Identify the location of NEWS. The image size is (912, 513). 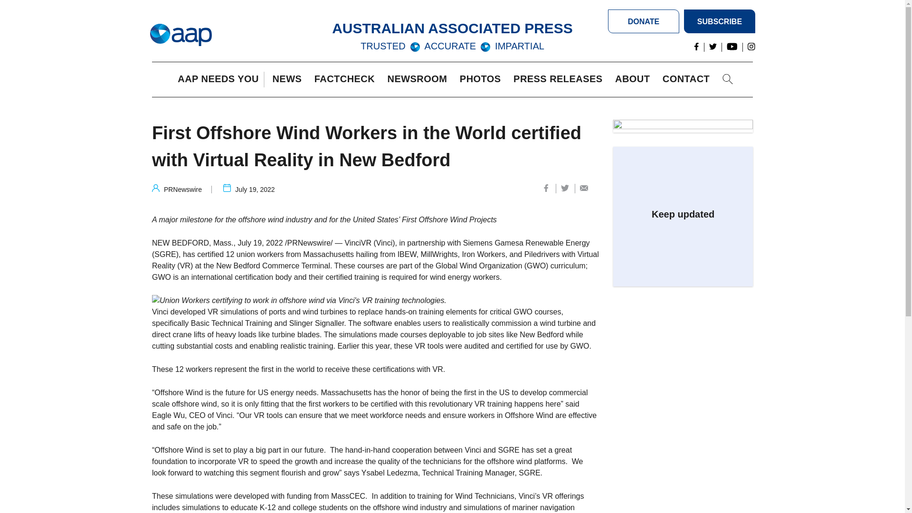
(289, 79).